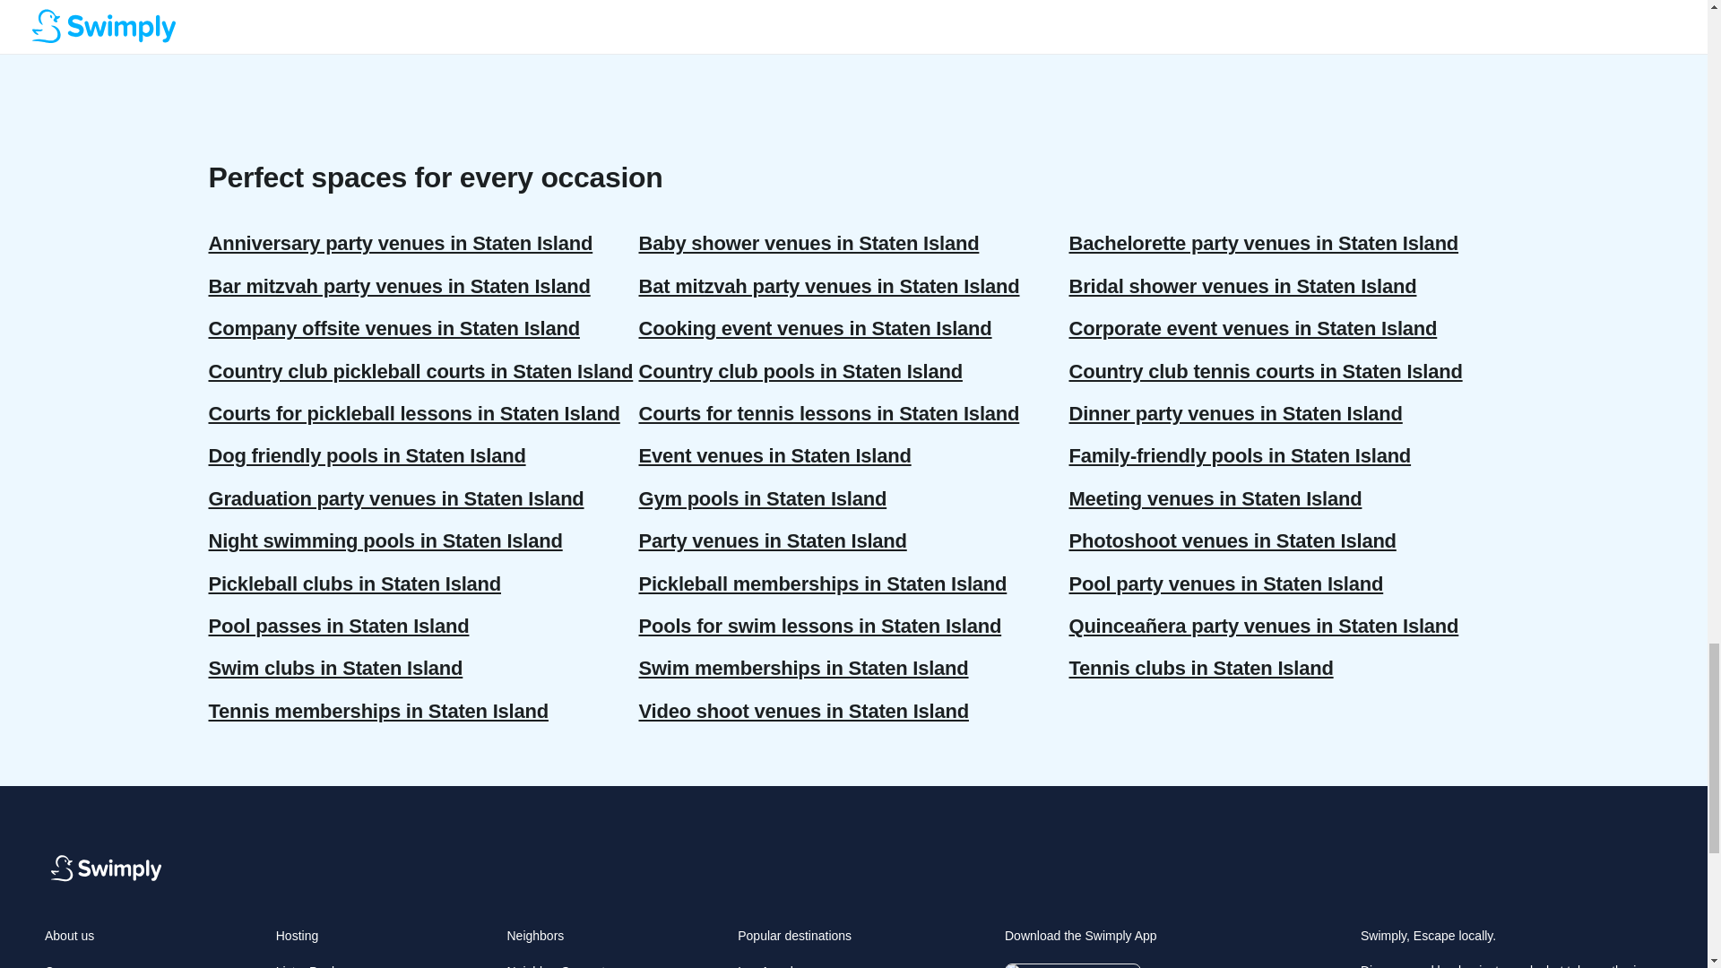 The image size is (1721, 968). I want to click on List a Pool, so click(305, 966).